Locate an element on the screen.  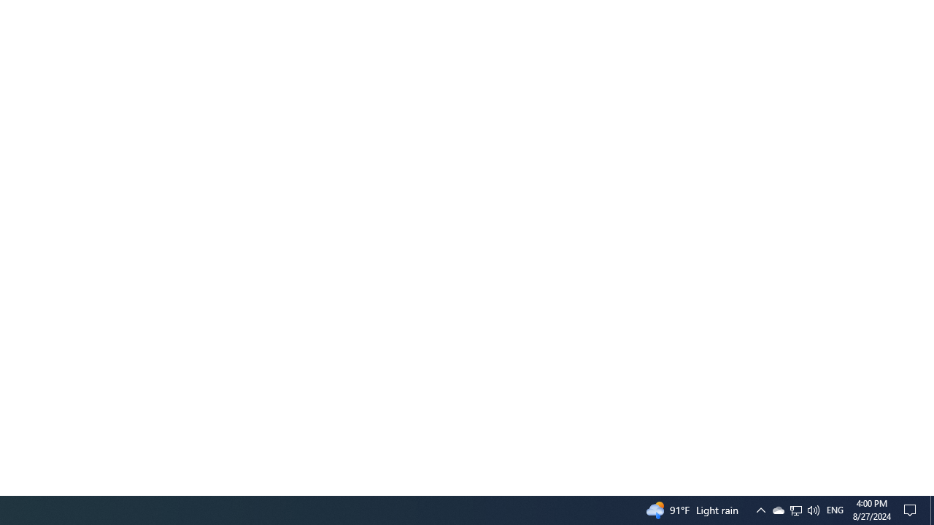
Notification Chevron is located at coordinates (760, 510).